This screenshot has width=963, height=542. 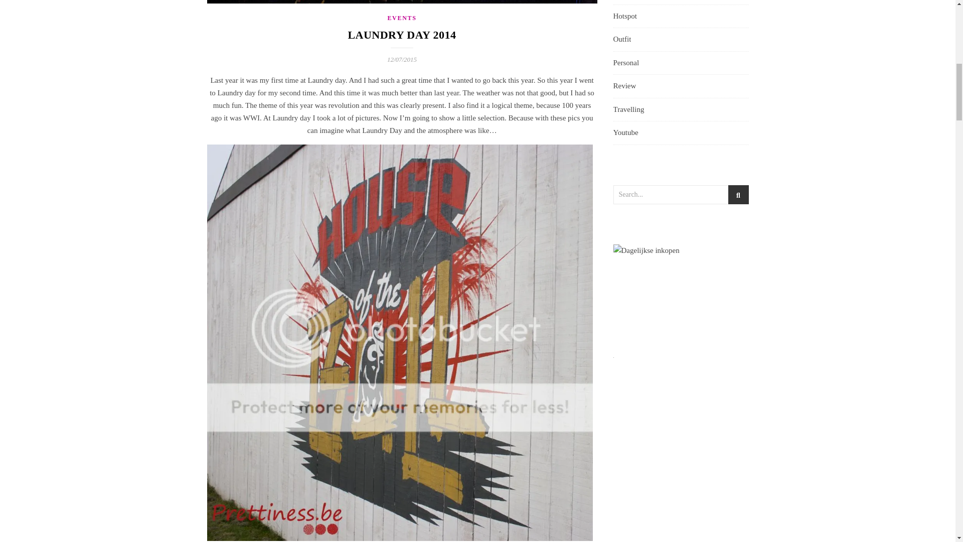 What do you see at coordinates (621, 39) in the screenshot?
I see `Outfit` at bounding box center [621, 39].